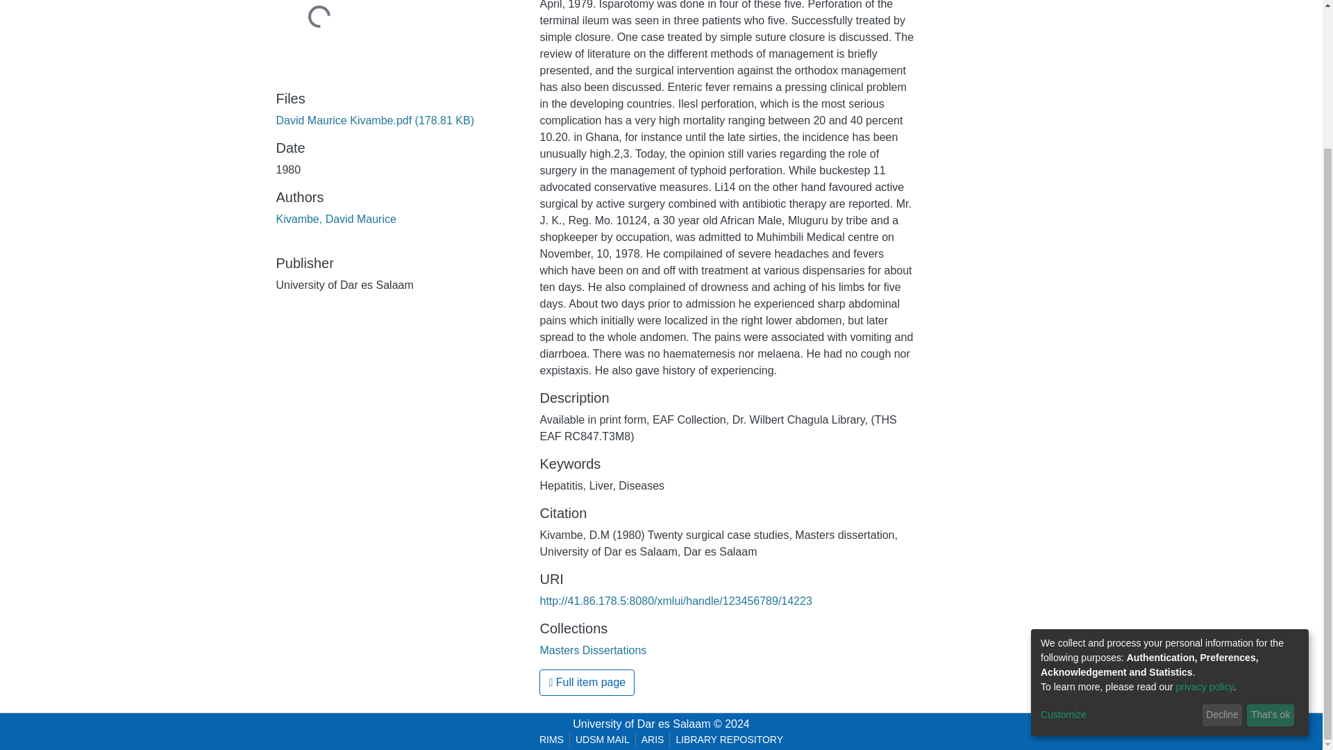 The image size is (1333, 750). What do you see at coordinates (593, 650) in the screenshot?
I see `Masters Dissertations` at bounding box center [593, 650].